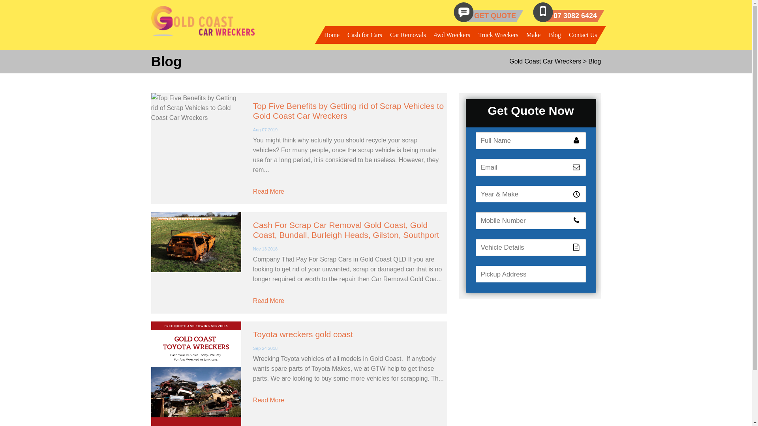 Image resolution: width=758 pixels, height=426 pixels. Describe the element at coordinates (583, 35) in the screenshot. I see `Contact Us` at that location.